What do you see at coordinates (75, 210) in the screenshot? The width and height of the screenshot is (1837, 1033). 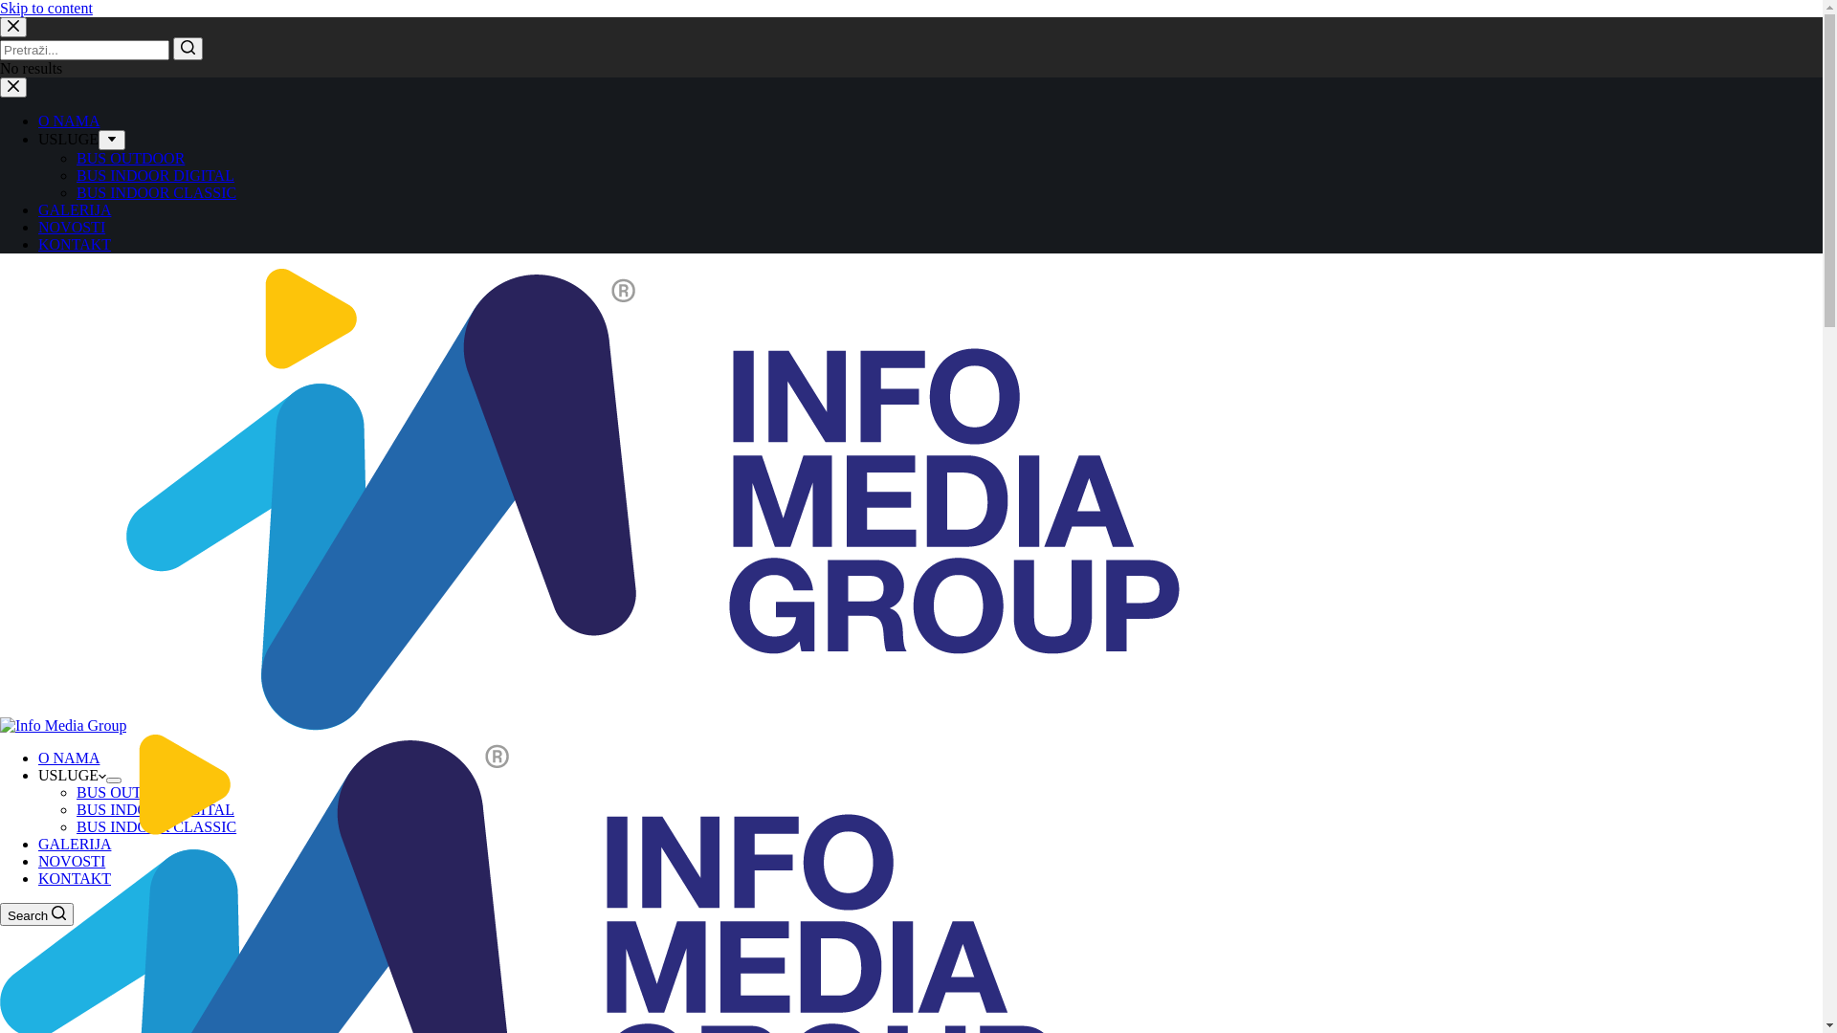 I see `GALERIJA` at bounding box center [75, 210].